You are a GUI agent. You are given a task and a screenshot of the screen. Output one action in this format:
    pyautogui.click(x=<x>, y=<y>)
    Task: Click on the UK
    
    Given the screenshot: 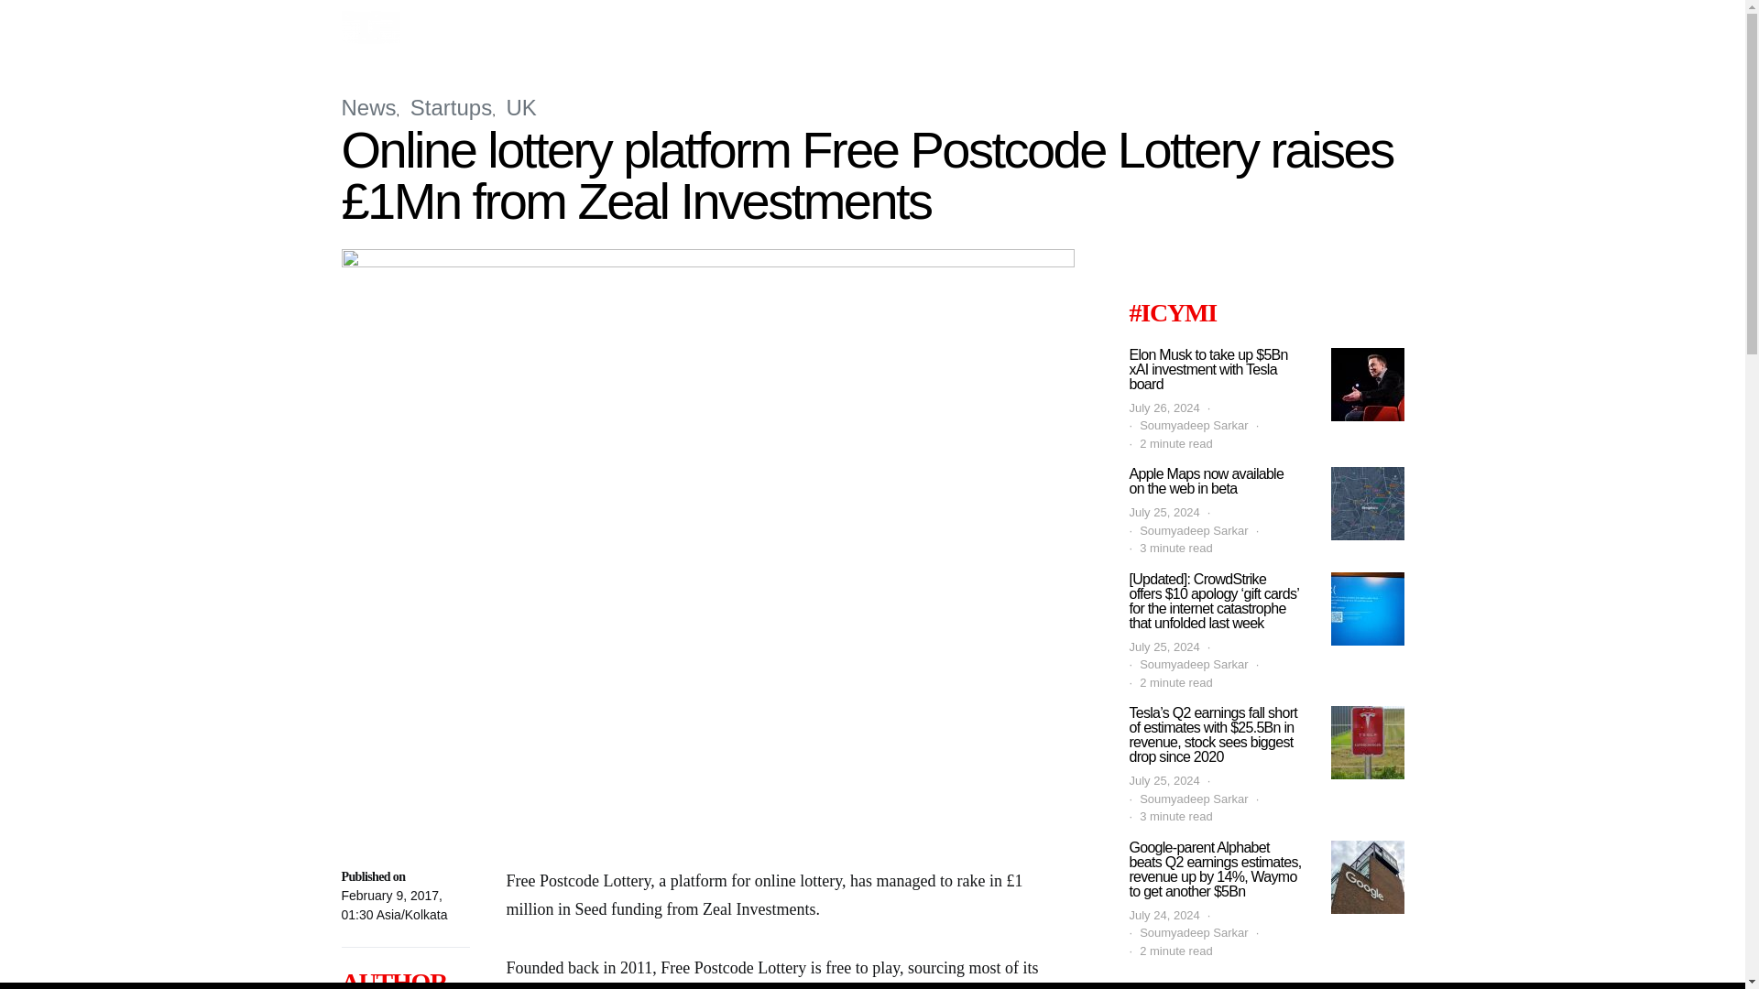 What is the action you would take?
    pyautogui.click(x=520, y=106)
    